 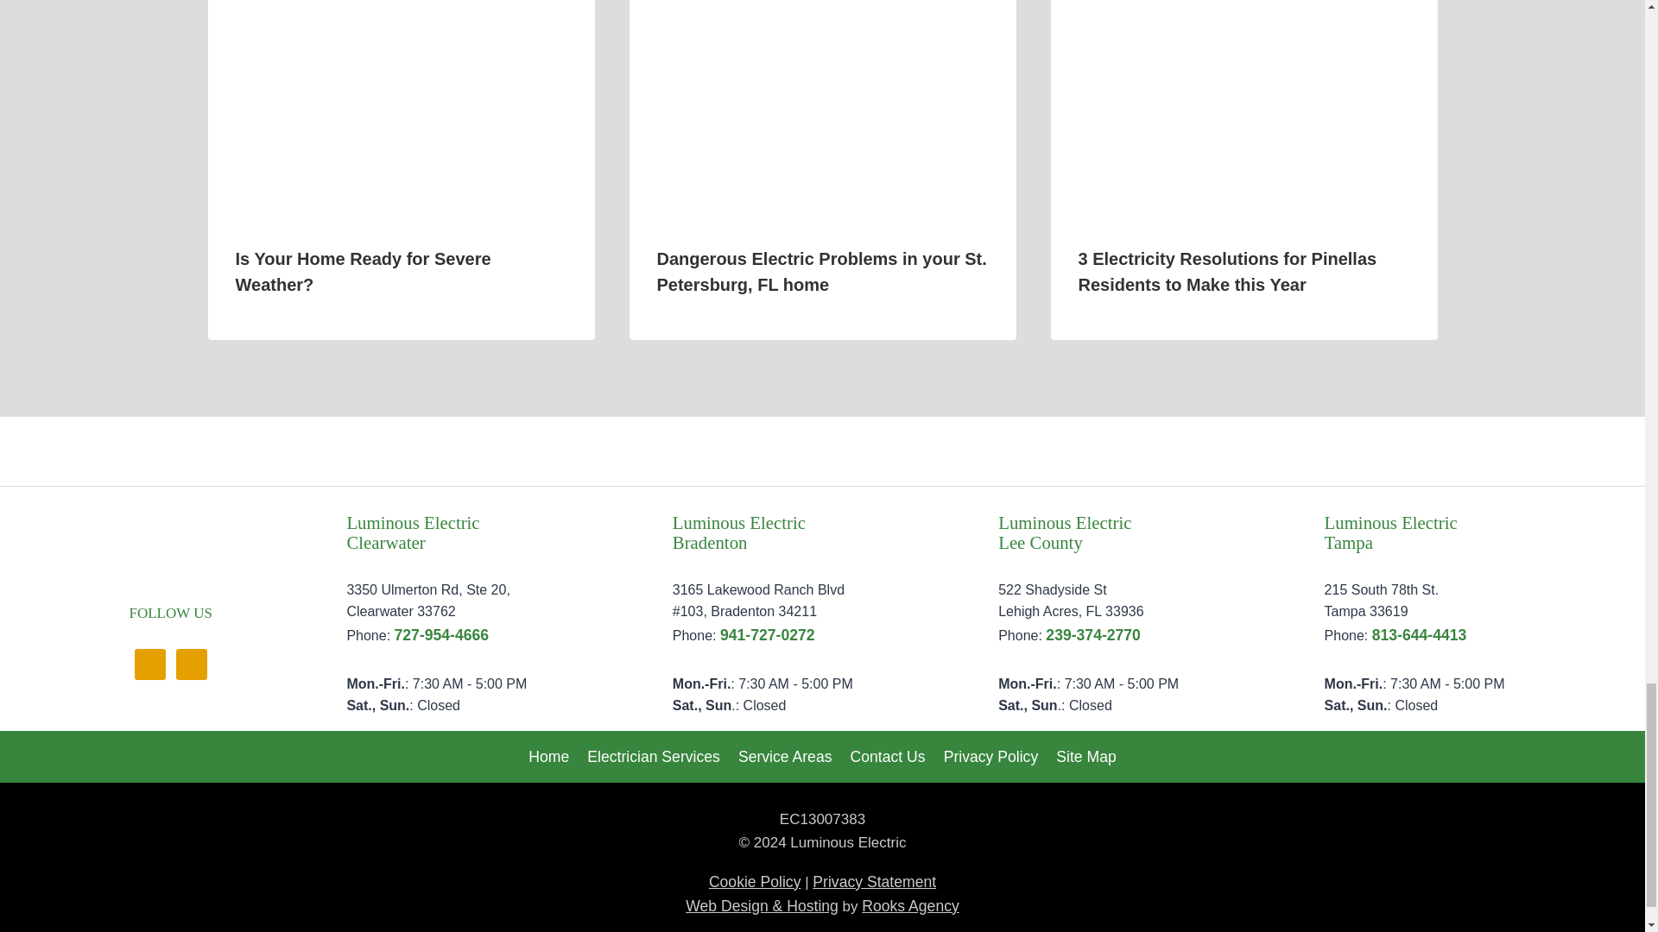 I want to click on Tampa-Sarasota Web Design, so click(x=762, y=906).